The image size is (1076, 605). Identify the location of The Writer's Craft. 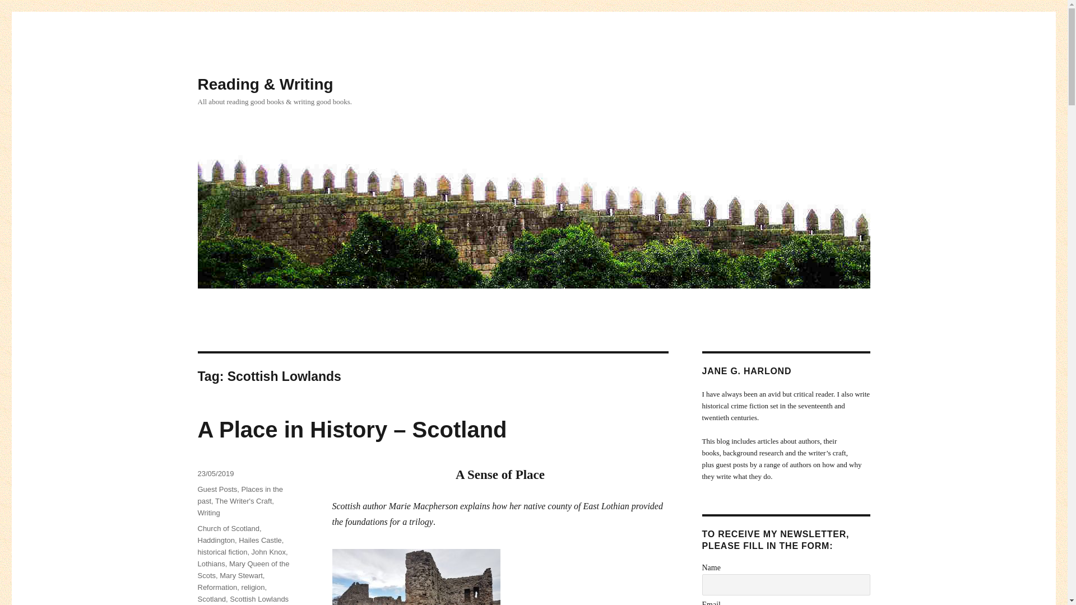
(243, 501).